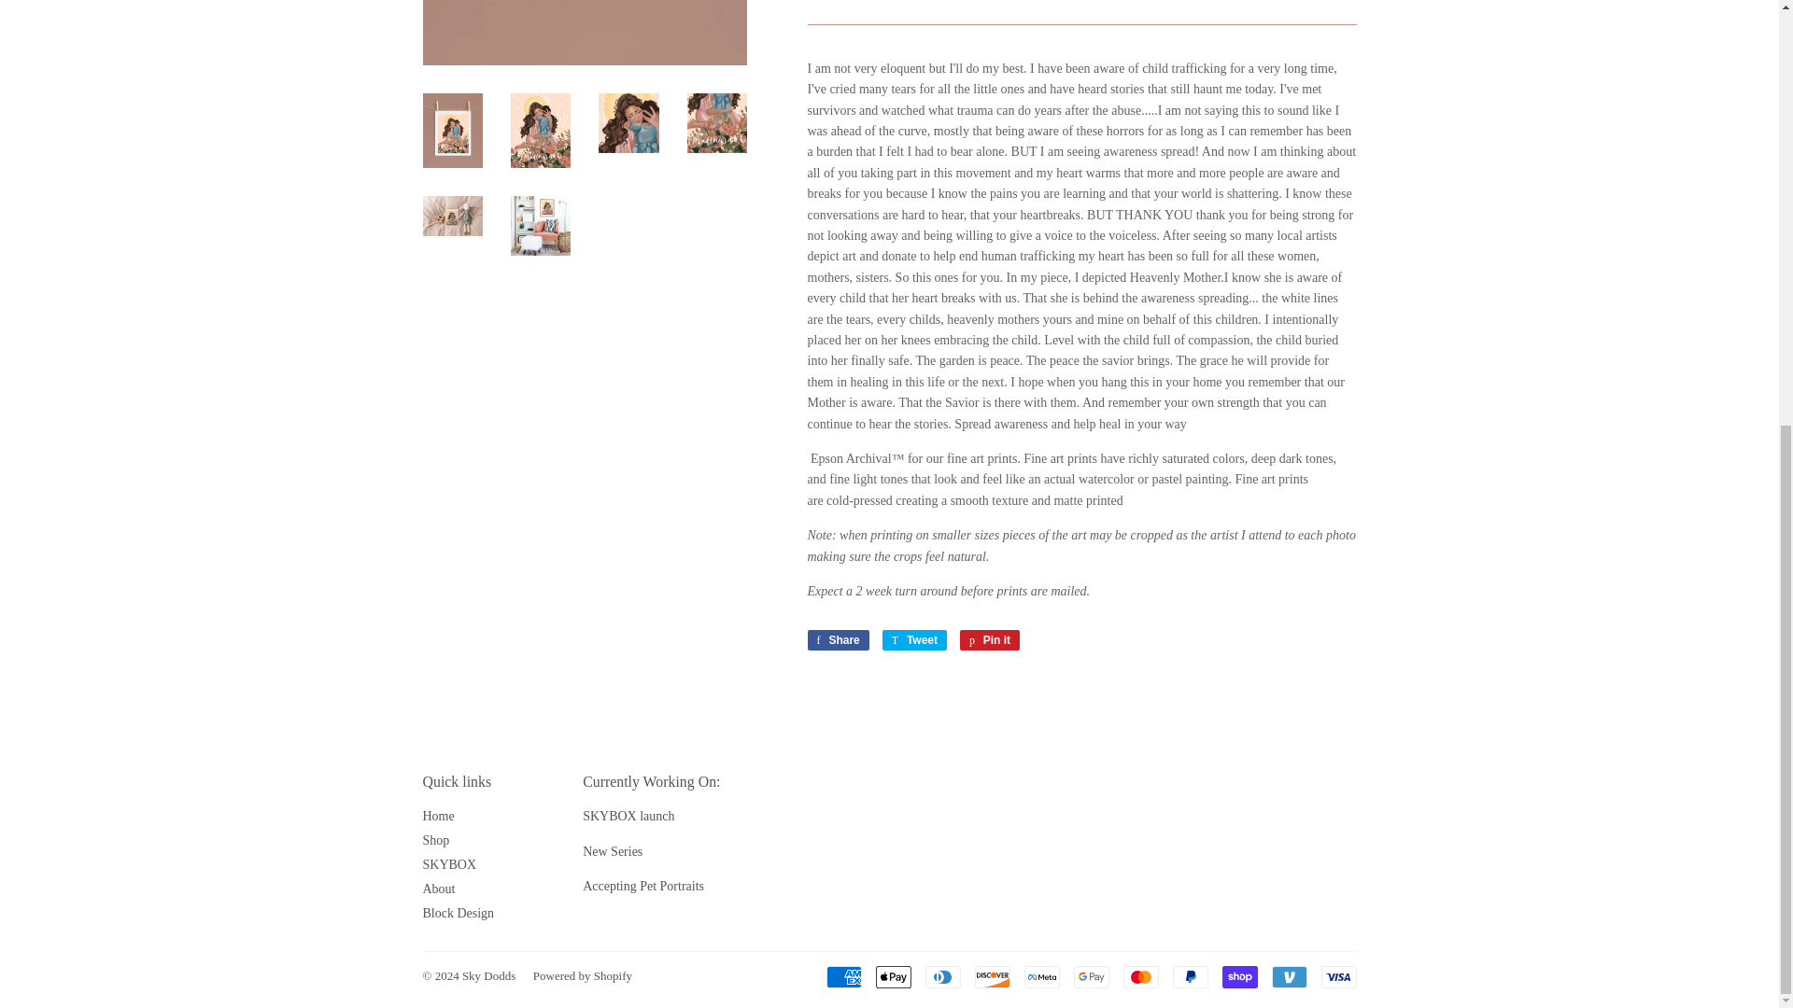 The width and height of the screenshot is (1793, 1008). What do you see at coordinates (1337, 976) in the screenshot?
I see `Visa` at bounding box center [1337, 976].